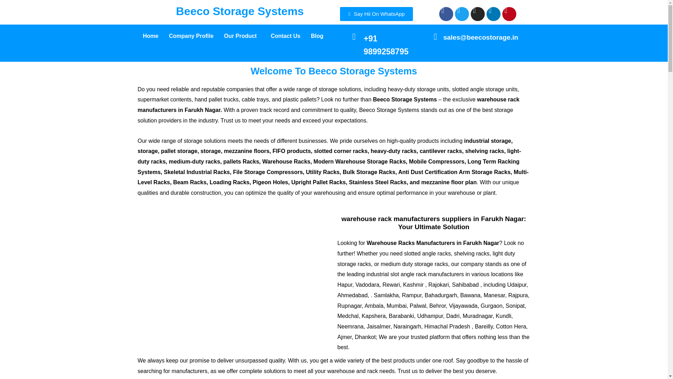  What do you see at coordinates (285, 36) in the screenshot?
I see `Contact Us` at bounding box center [285, 36].